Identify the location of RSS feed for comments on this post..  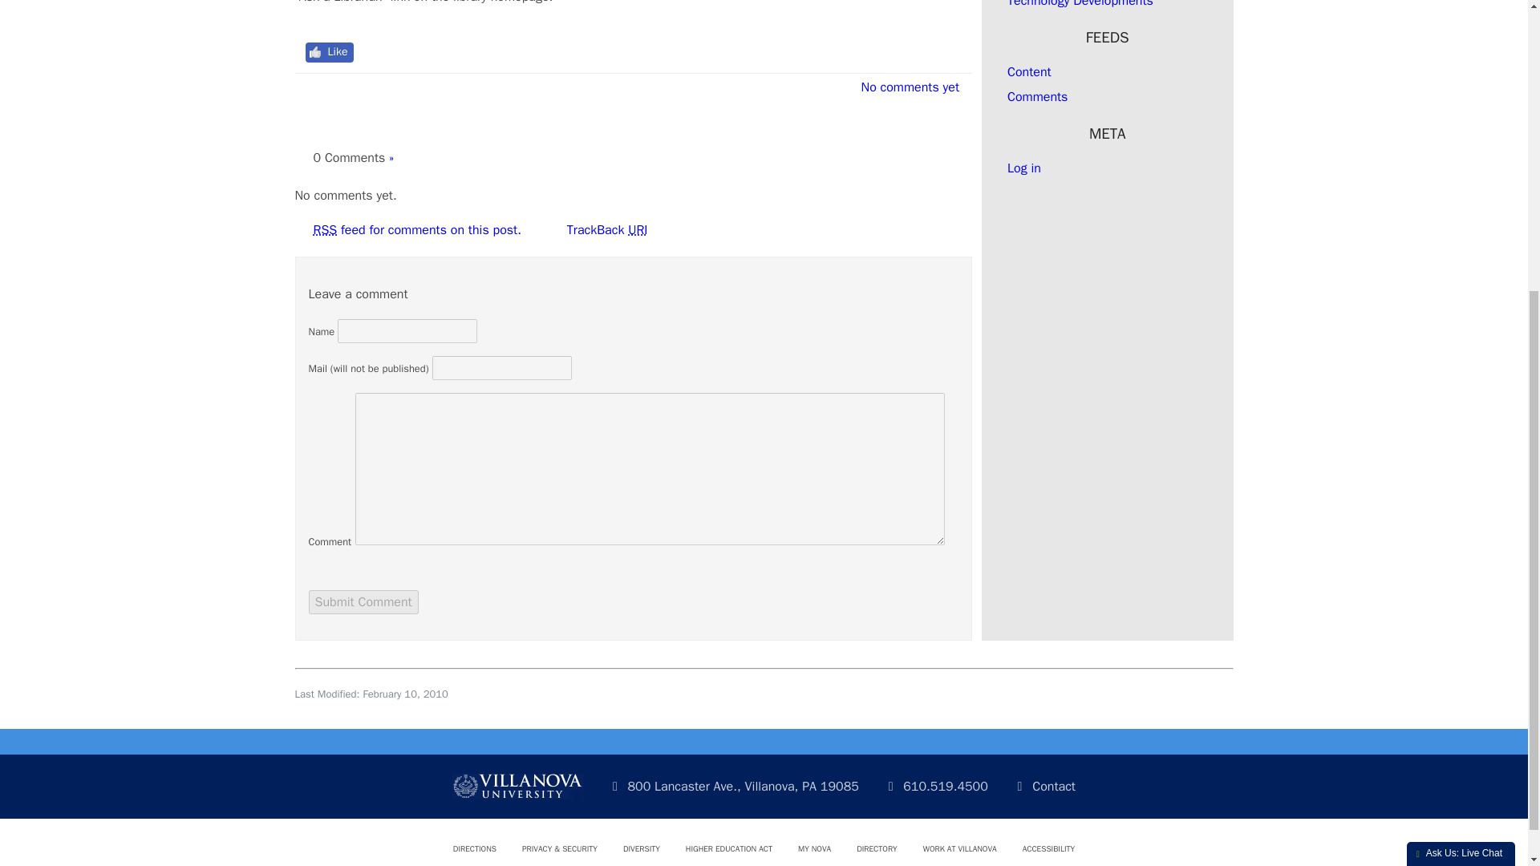
(415, 229).